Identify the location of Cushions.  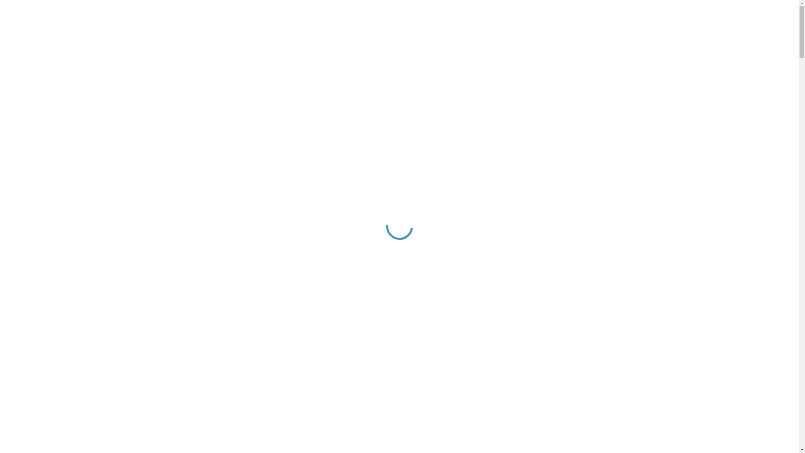
(50, 164).